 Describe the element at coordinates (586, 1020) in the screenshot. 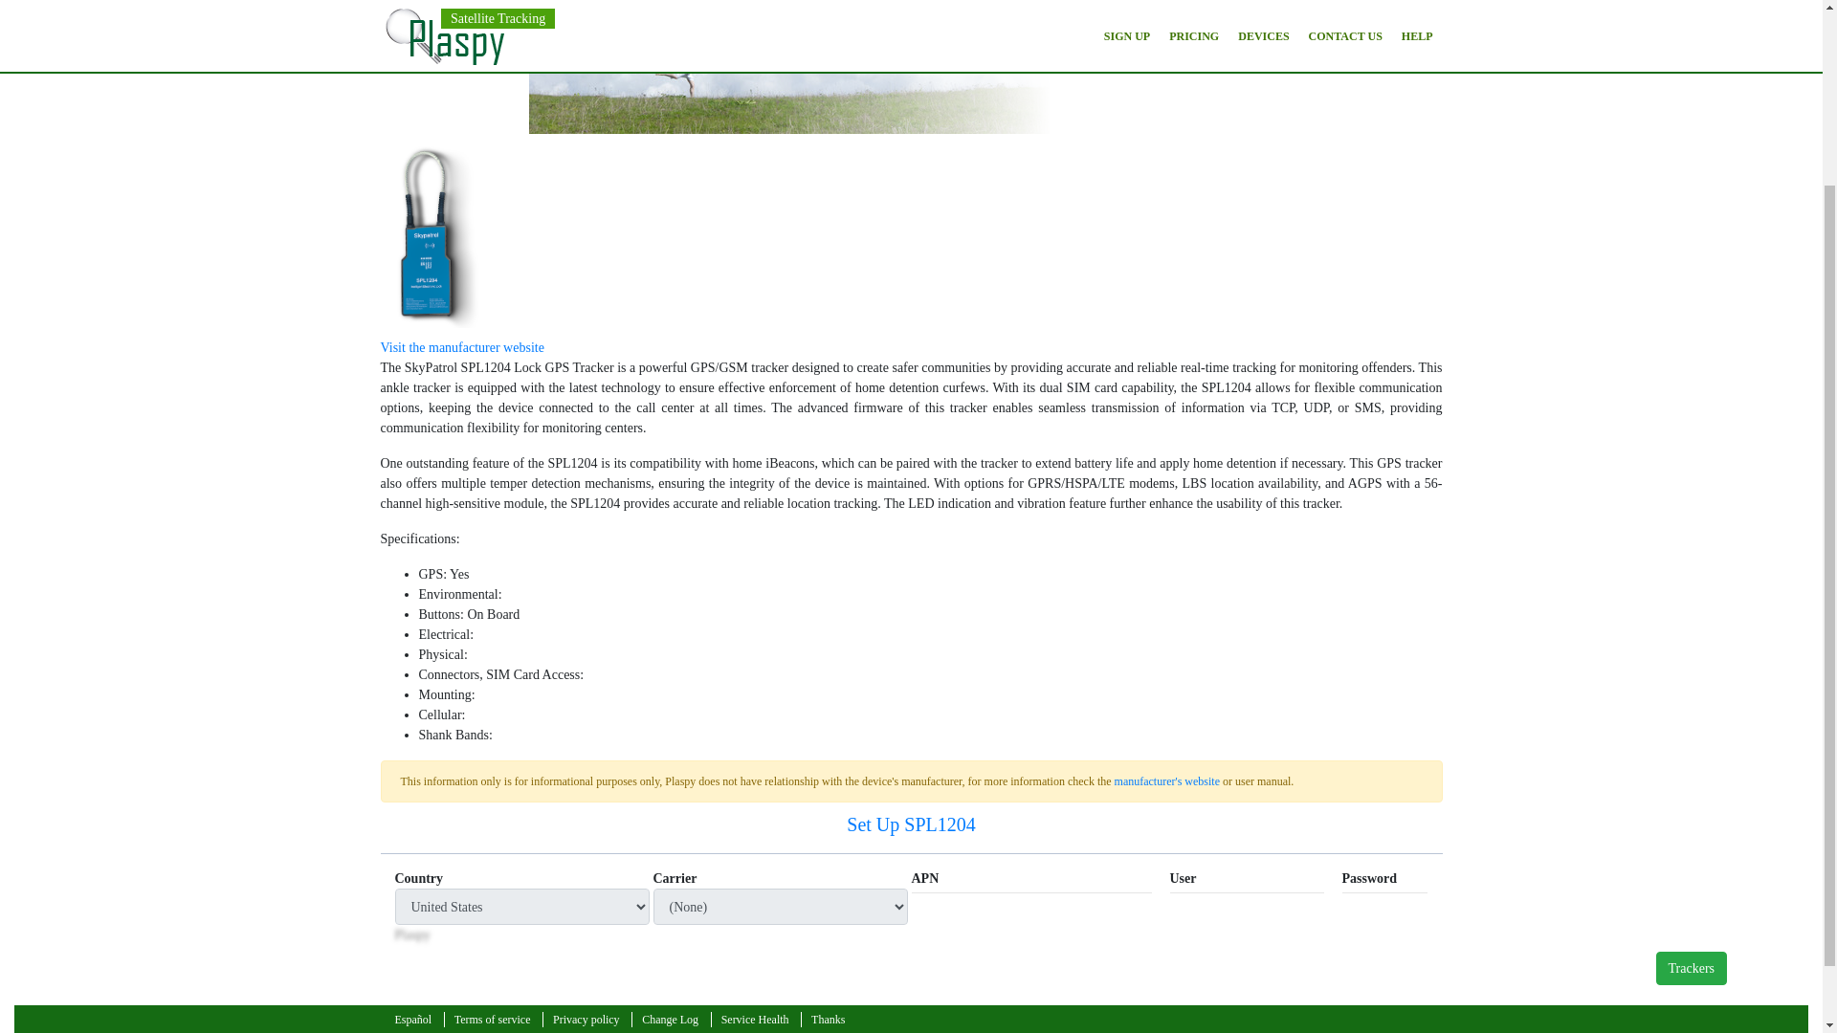

I see `Privacy policy` at that location.